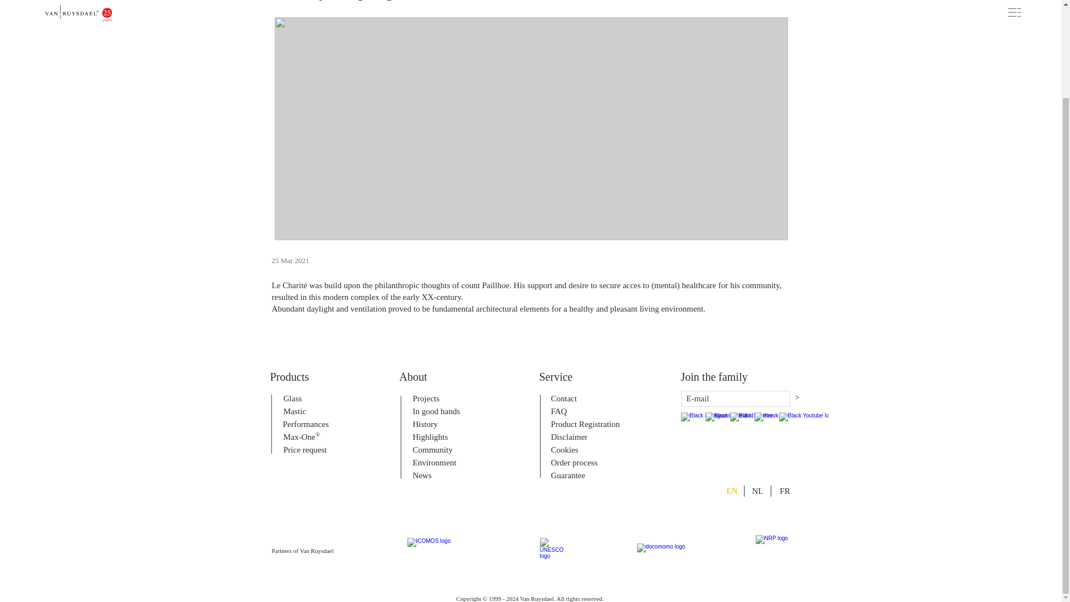  What do you see at coordinates (731, 491) in the screenshot?
I see `EN` at bounding box center [731, 491].